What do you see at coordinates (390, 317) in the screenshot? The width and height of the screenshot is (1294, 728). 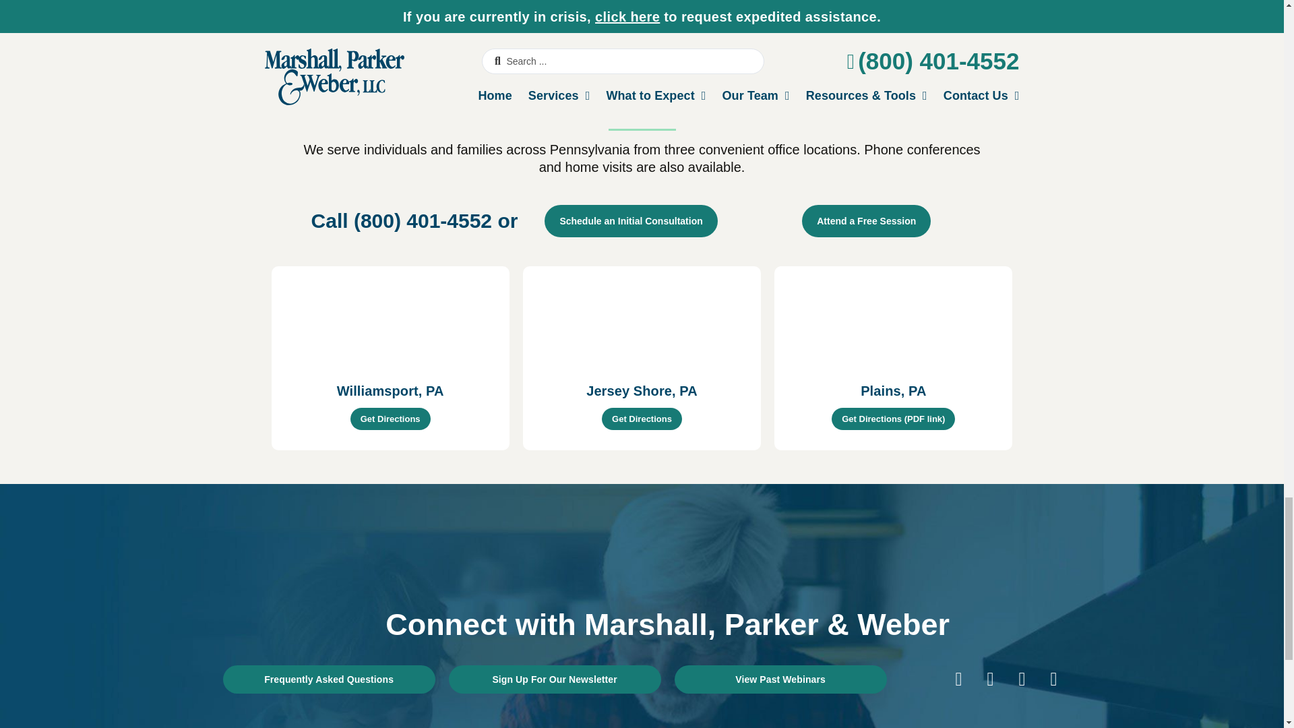 I see `49 E 4th St, Williamsport, PA 17701` at bounding box center [390, 317].